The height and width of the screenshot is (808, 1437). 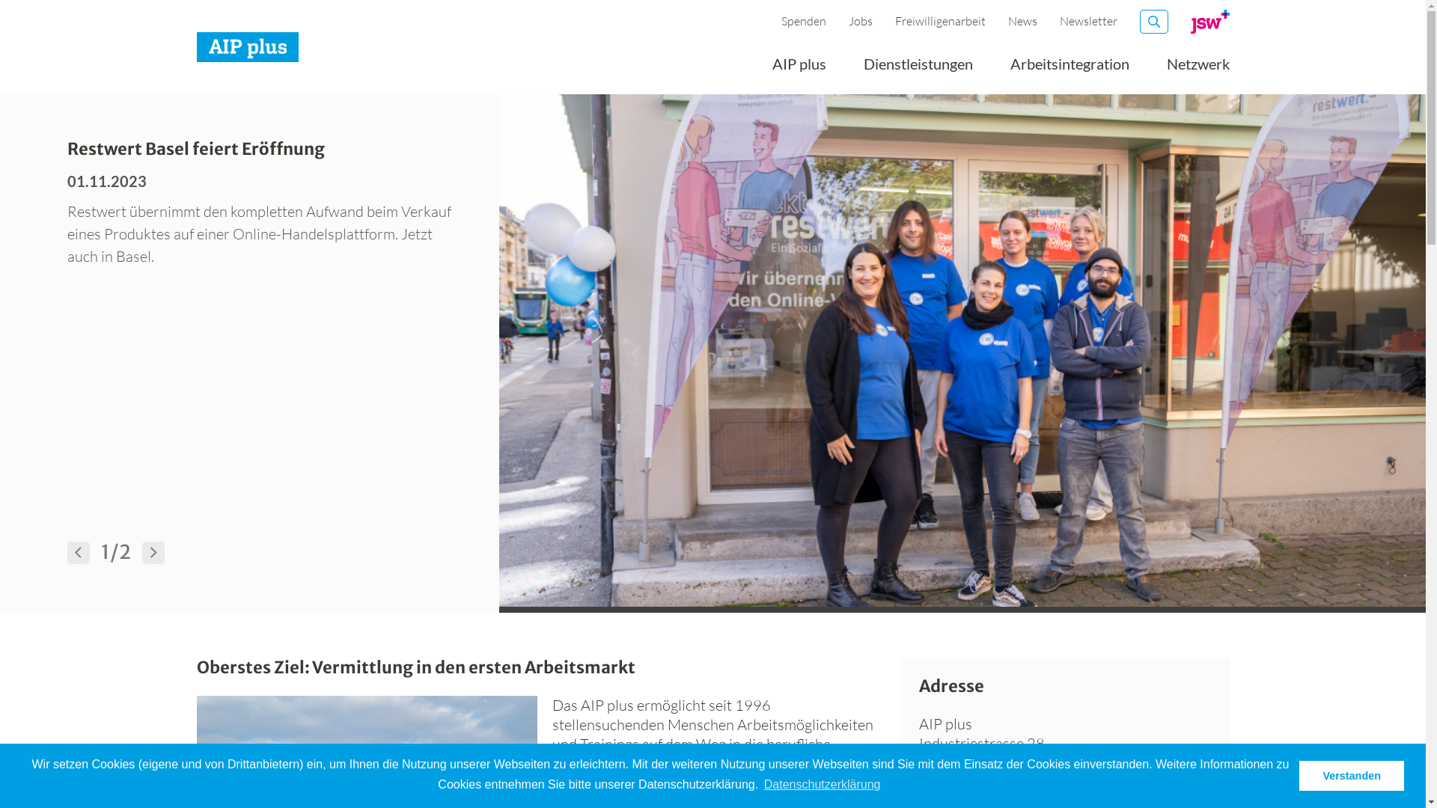 I want to click on Verstanden, so click(x=1352, y=776).